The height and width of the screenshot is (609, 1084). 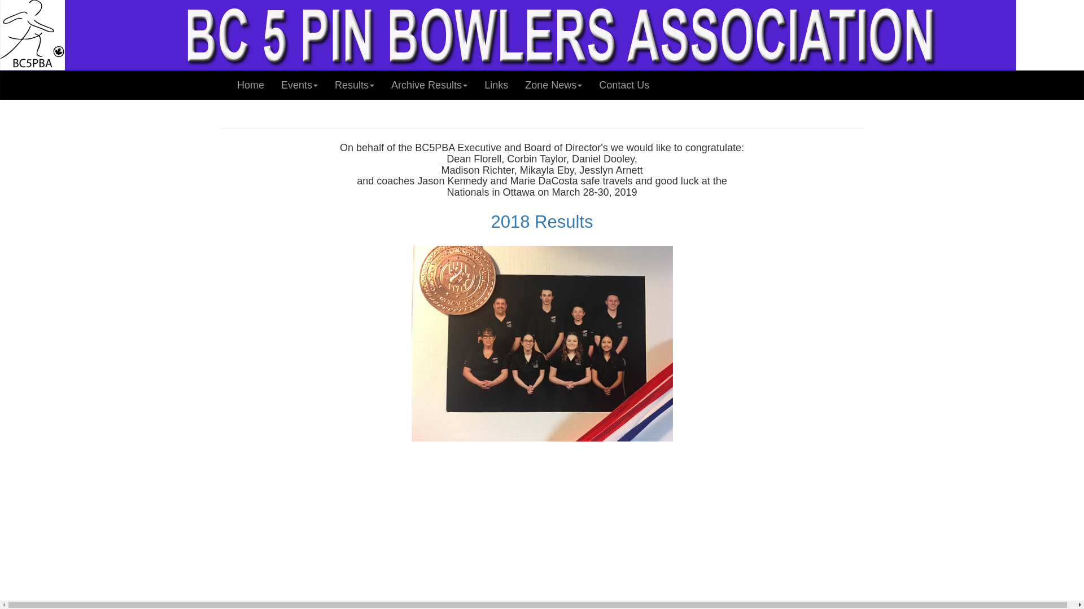 What do you see at coordinates (496, 85) in the screenshot?
I see `Links` at bounding box center [496, 85].